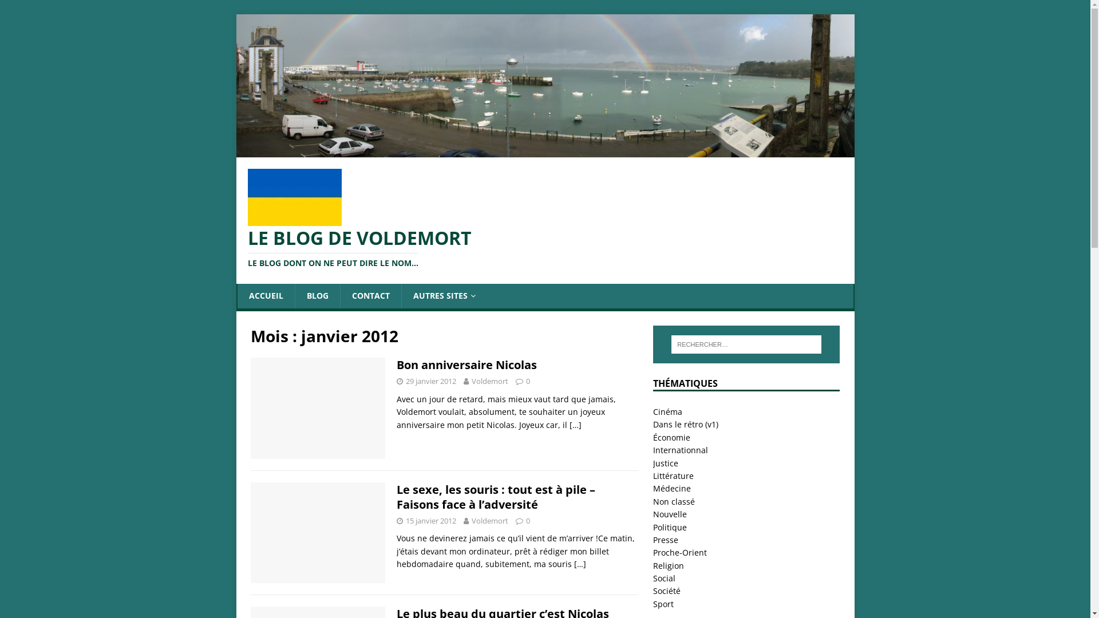 The width and height of the screenshot is (1099, 618). Describe the element at coordinates (266, 296) in the screenshot. I see `ACCUEIL` at that location.